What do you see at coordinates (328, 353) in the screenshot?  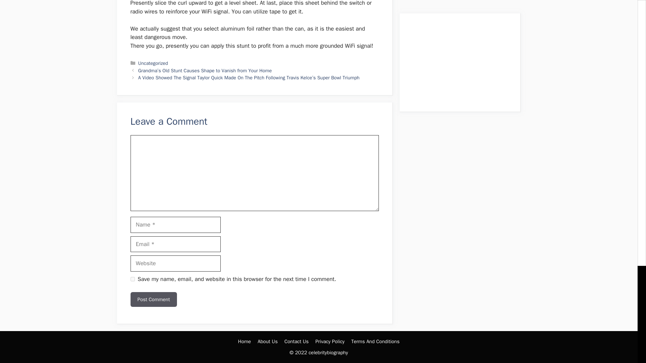 I see `celebritybiography` at bounding box center [328, 353].